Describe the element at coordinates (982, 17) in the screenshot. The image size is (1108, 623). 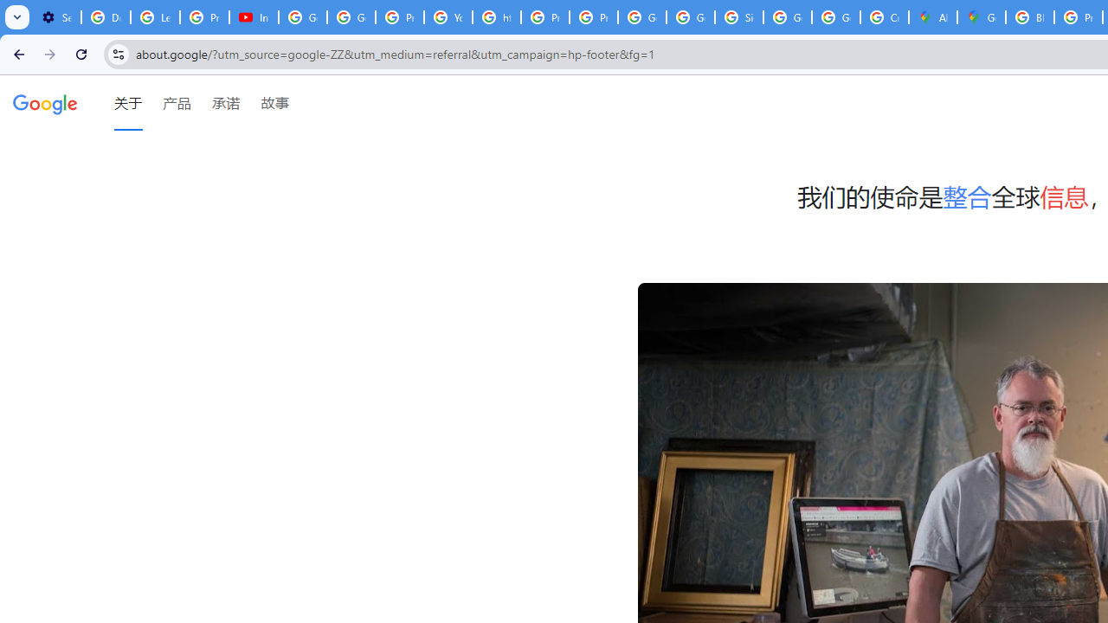
I see `Google Maps` at that location.